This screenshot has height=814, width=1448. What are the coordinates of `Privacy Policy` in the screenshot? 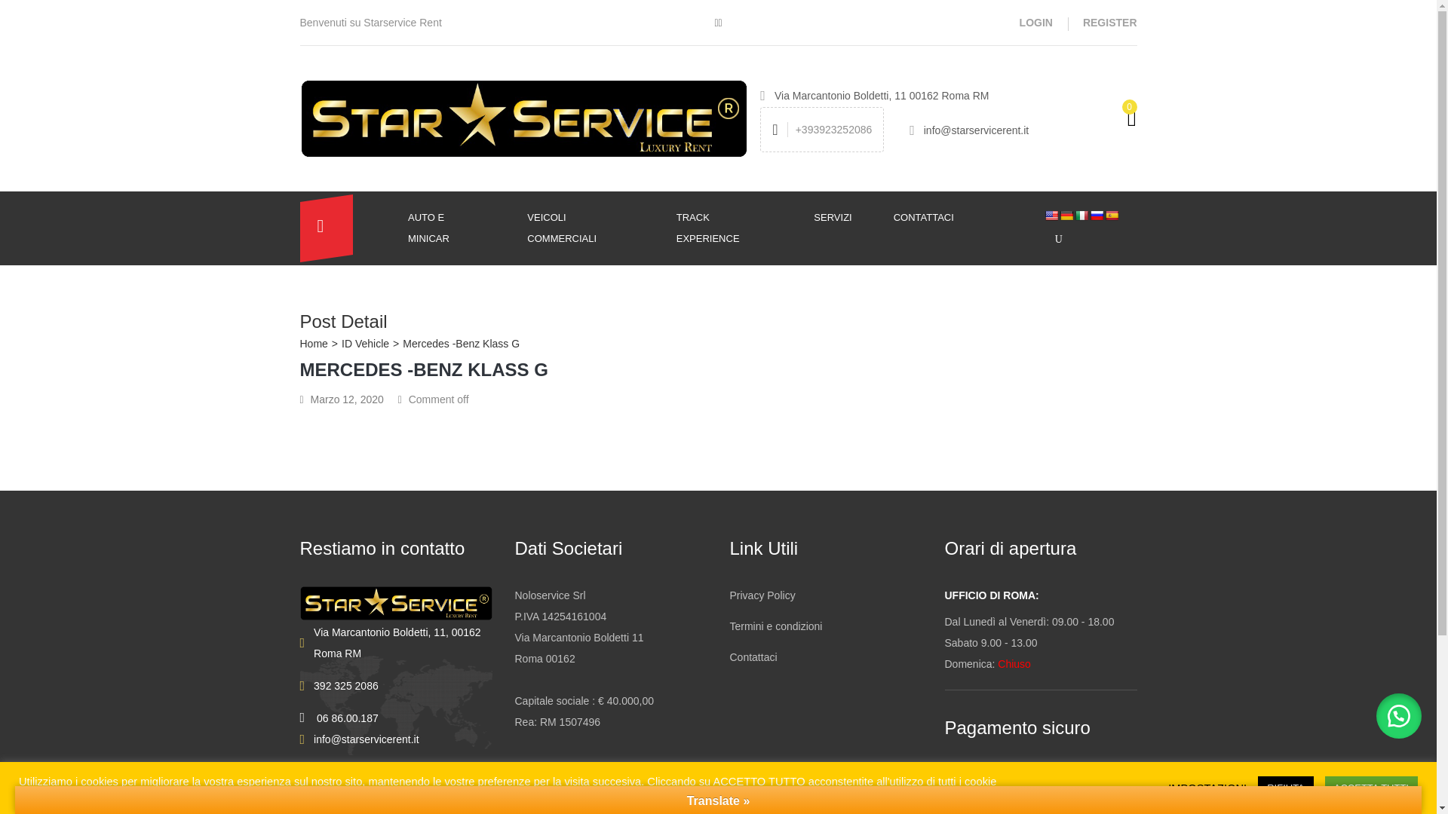 It's located at (762, 595).